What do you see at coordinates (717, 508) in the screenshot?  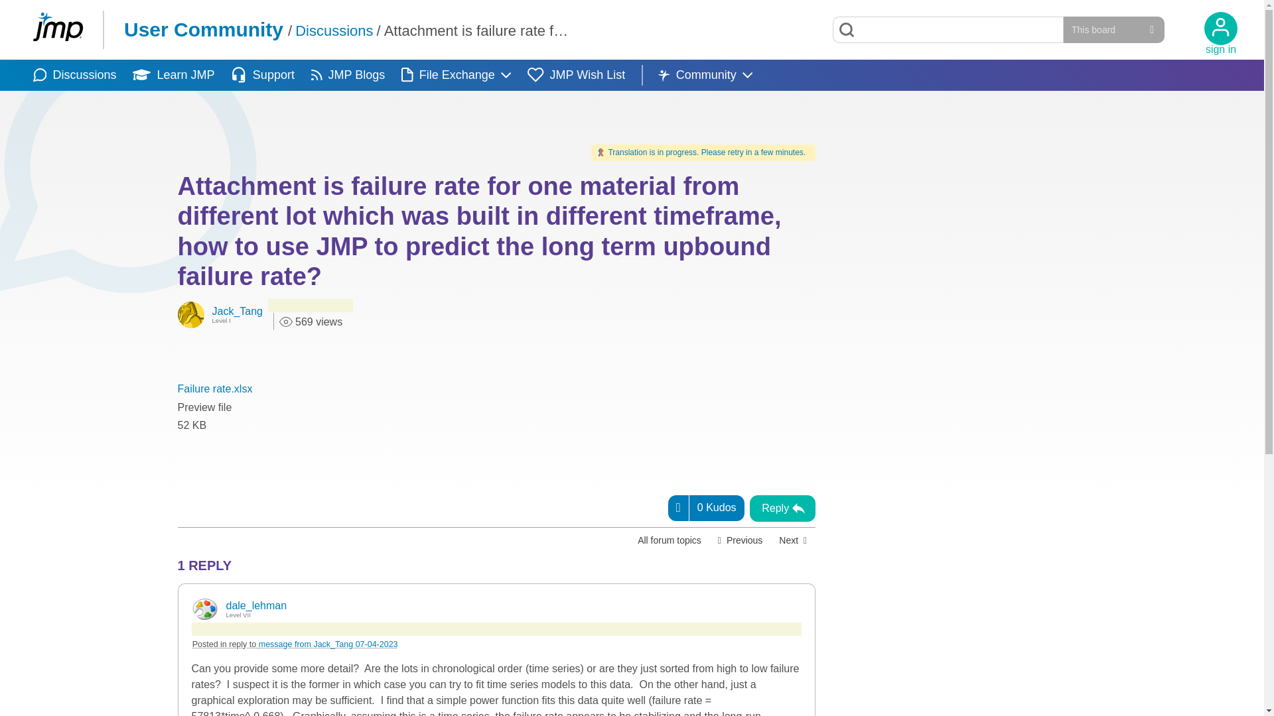 I see `The total number of kudos this post has received.` at bounding box center [717, 508].